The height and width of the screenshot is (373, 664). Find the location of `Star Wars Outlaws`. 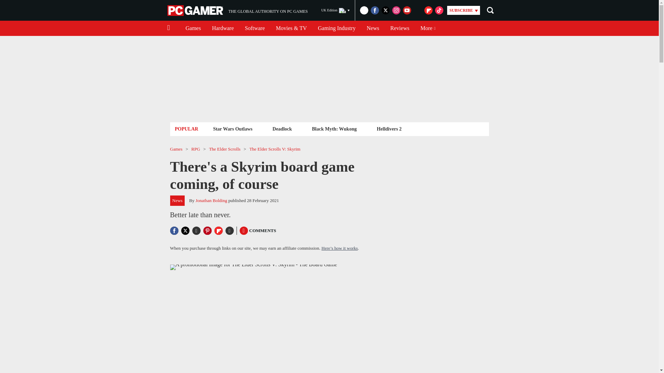

Star Wars Outlaws is located at coordinates (232, 128).